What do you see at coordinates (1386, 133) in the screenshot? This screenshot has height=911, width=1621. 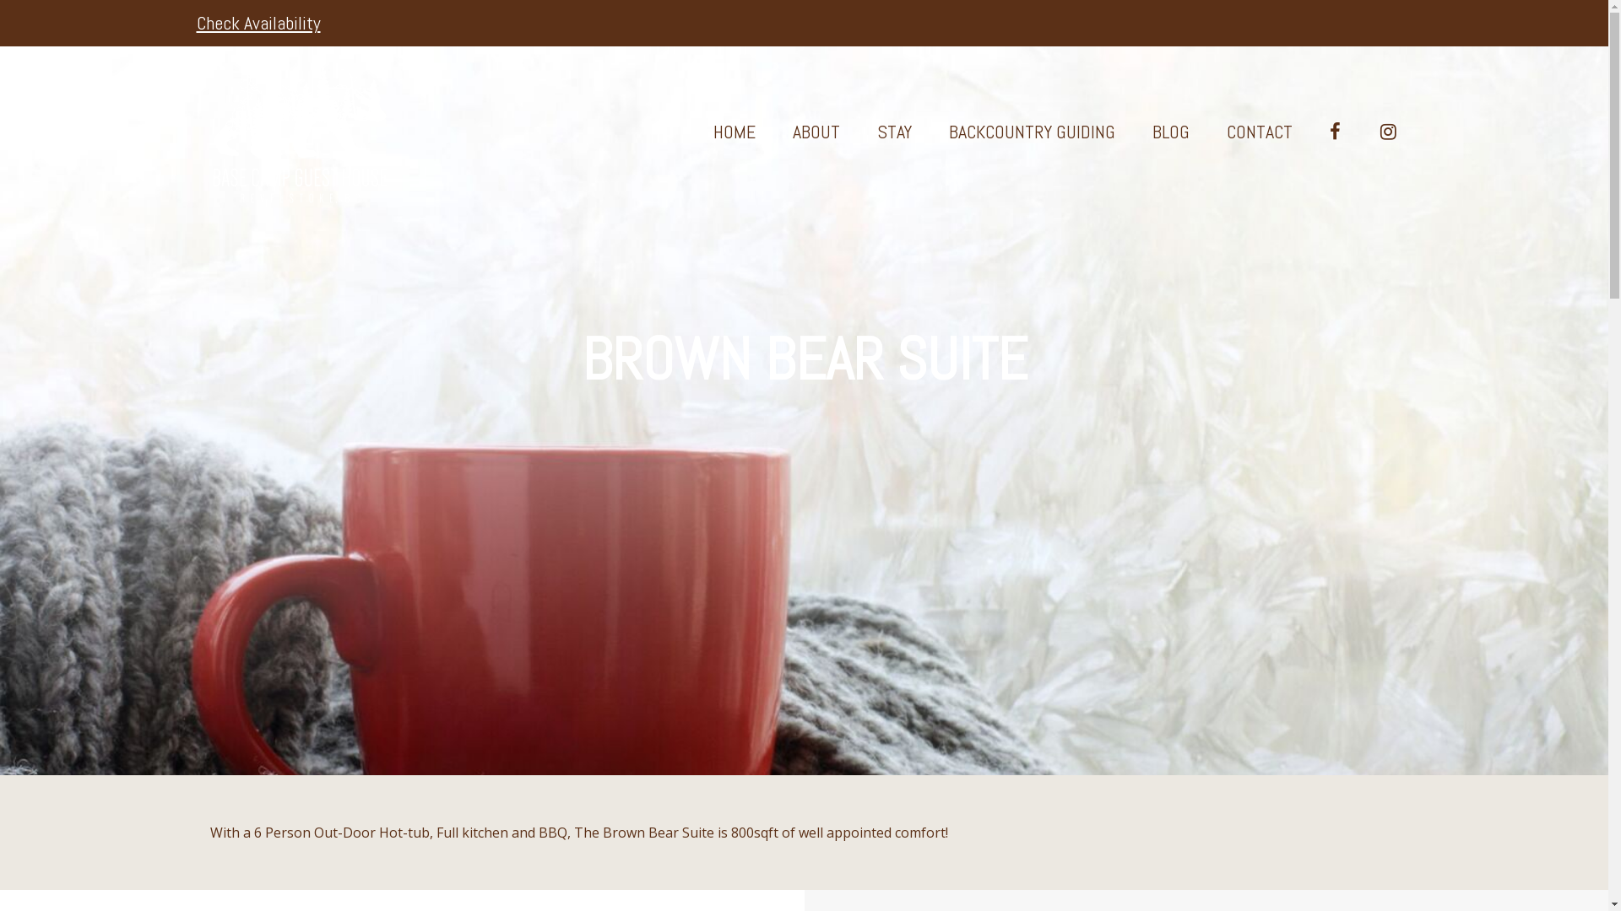 I see ` ` at bounding box center [1386, 133].